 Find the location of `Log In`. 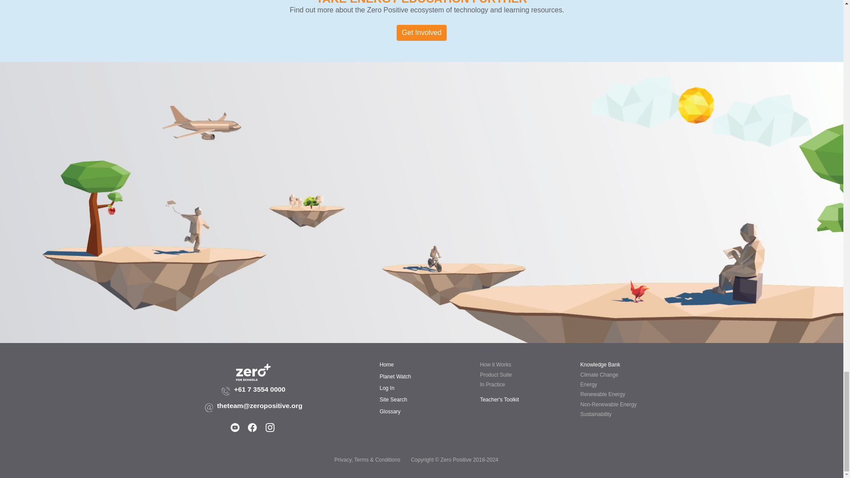

Log In is located at coordinates (387, 388).